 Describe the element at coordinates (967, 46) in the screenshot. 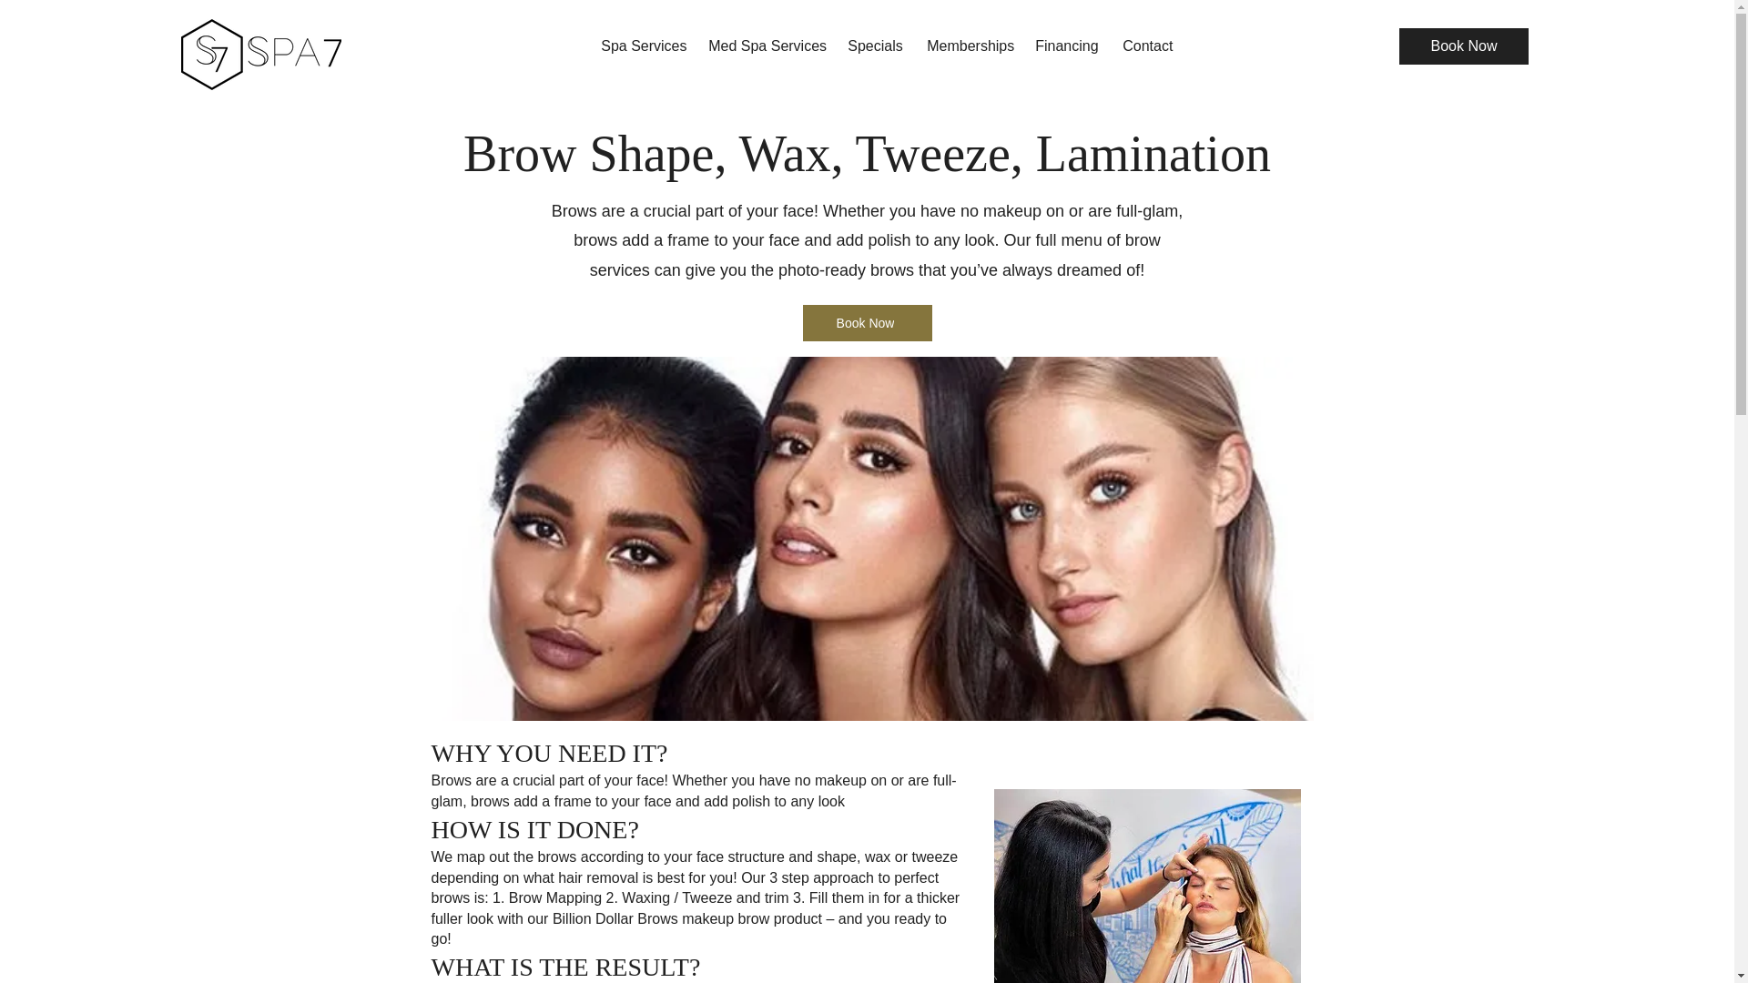

I see `Memberships` at that location.